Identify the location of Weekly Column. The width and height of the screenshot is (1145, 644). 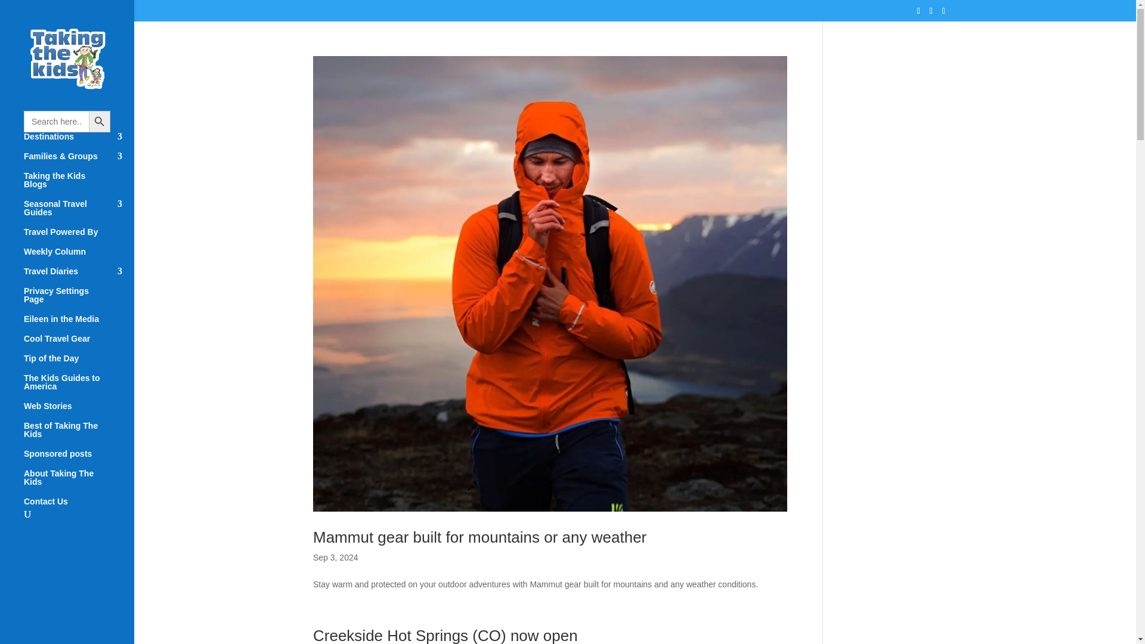
(79, 257).